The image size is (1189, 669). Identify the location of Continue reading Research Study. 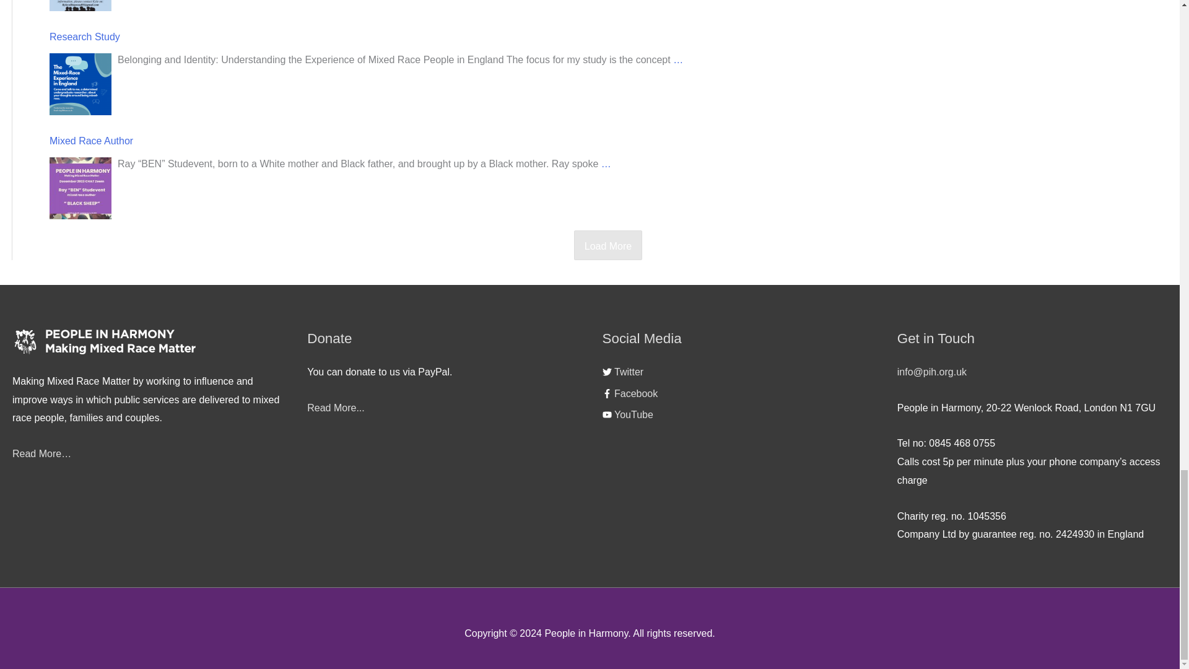
(677, 60).